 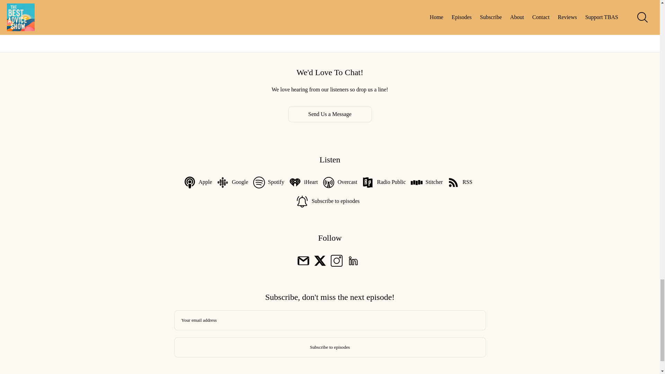 What do you see at coordinates (336, 260) in the screenshot?
I see `Instagram` at bounding box center [336, 260].